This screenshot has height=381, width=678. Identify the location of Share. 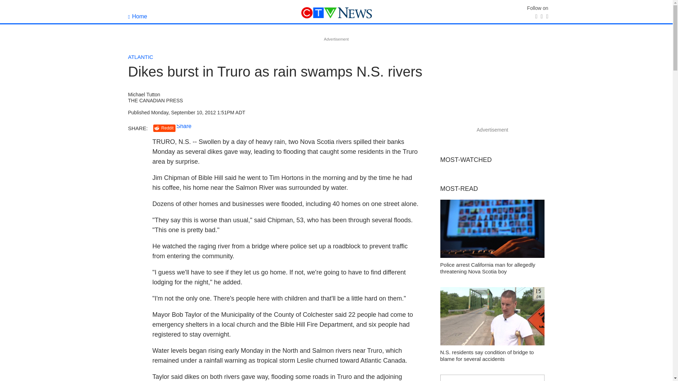
(184, 126).